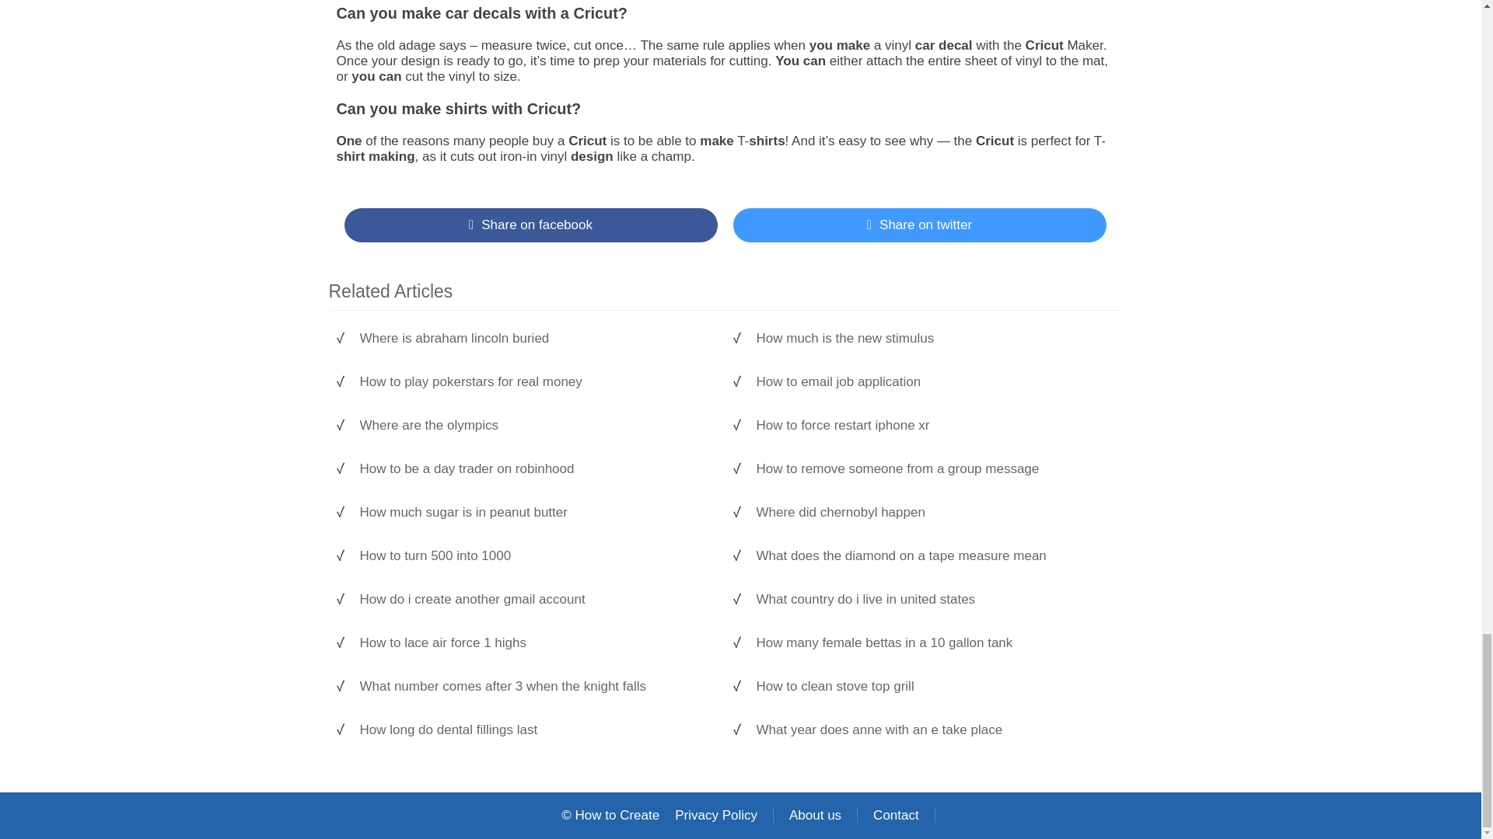  I want to click on How to force restart iphone xr, so click(930, 426).